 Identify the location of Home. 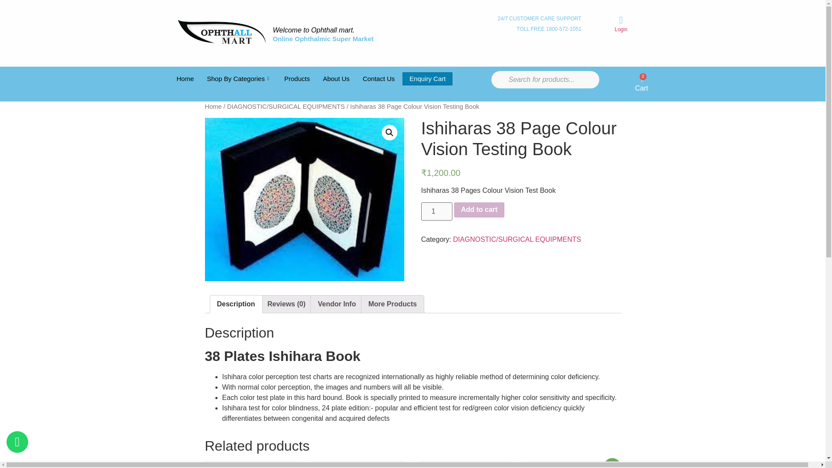
(185, 79).